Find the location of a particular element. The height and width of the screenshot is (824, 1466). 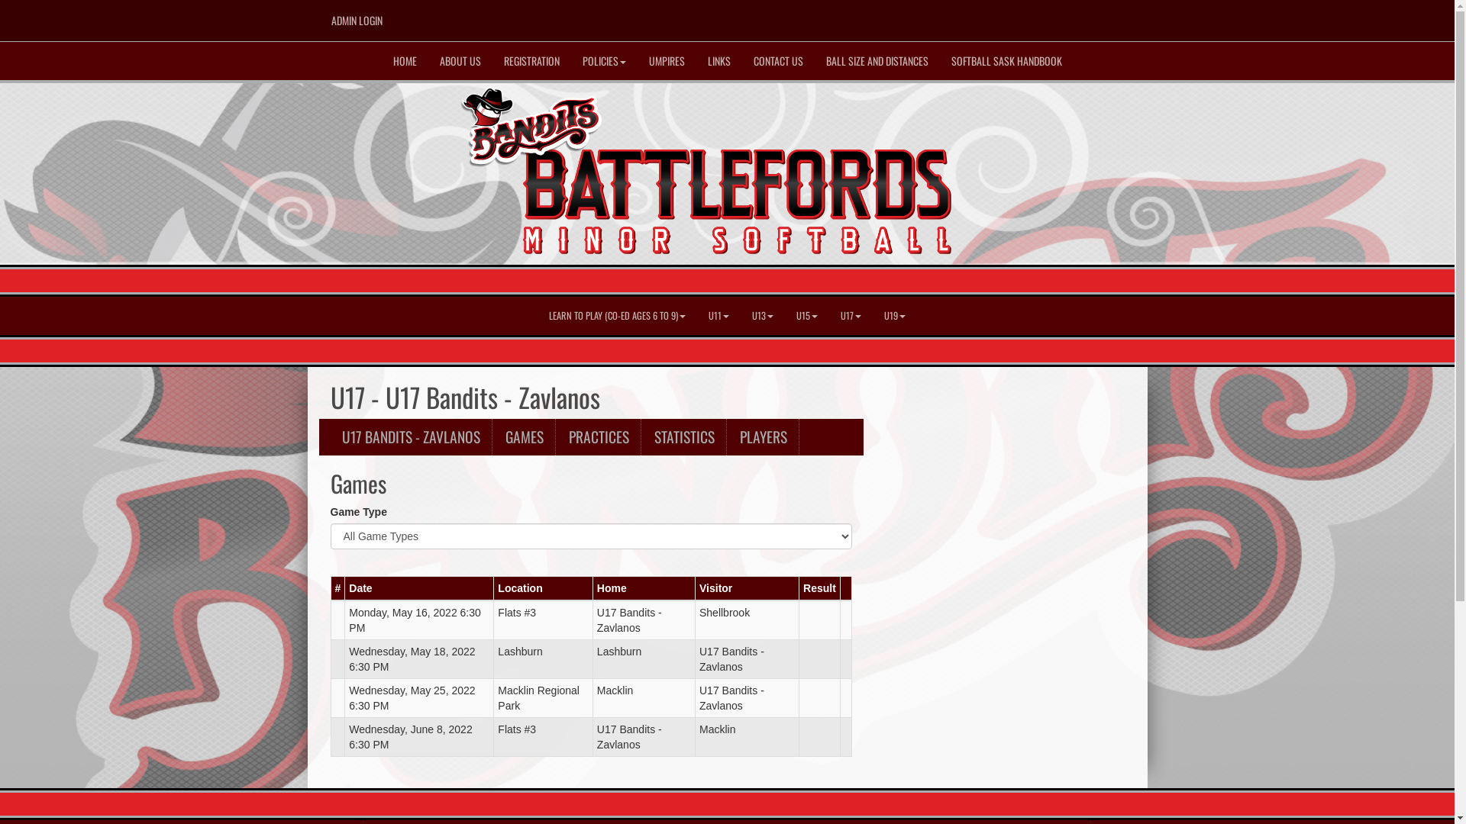

PLAYERS is located at coordinates (764, 437).